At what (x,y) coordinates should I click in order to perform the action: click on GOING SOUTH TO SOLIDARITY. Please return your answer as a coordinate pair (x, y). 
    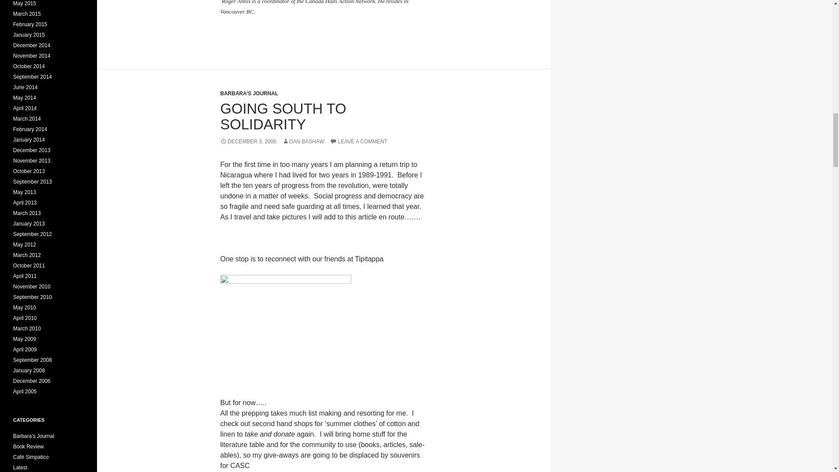
    Looking at the image, I should click on (283, 116).